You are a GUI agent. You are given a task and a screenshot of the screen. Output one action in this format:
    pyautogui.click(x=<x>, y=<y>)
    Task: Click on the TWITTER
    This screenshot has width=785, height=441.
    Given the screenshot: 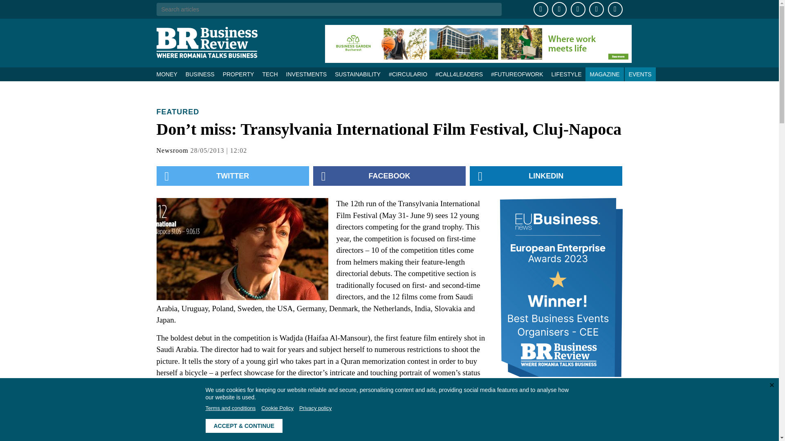 What is the action you would take?
    pyautogui.click(x=232, y=176)
    